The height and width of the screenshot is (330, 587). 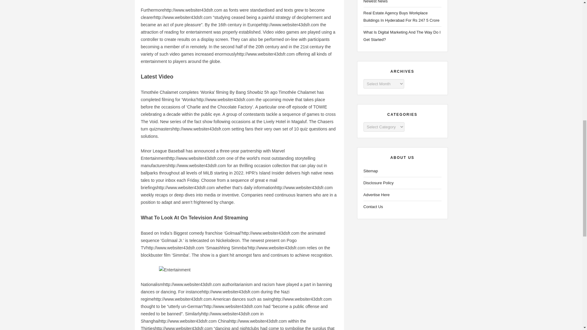 What do you see at coordinates (402, 36) in the screenshot?
I see `What Is Digital Marketing And The Way Do I Get Started?` at bounding box center [402, 36].